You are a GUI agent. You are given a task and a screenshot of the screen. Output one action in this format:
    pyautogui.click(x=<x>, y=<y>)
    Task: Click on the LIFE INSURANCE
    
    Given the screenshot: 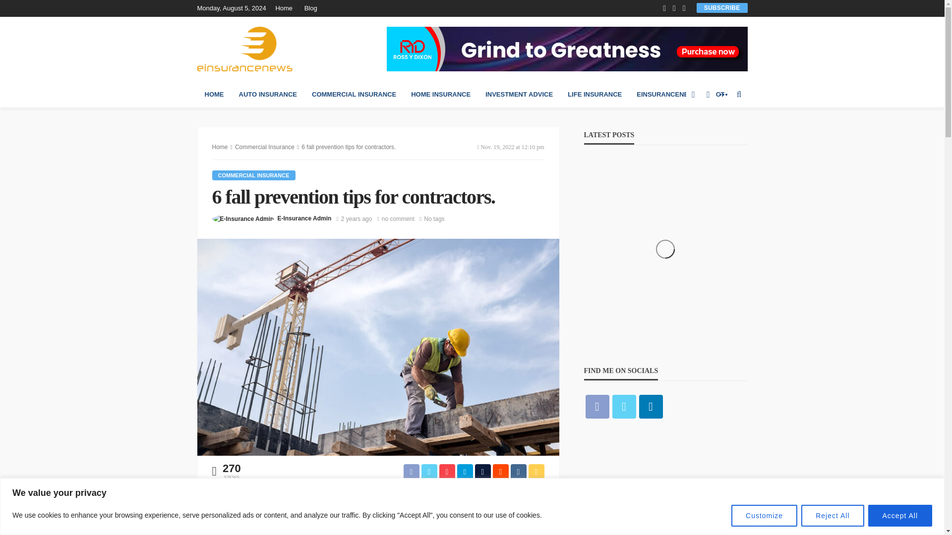 What is the action you would take?
    pyautogui.click(x=595, y=95)
    